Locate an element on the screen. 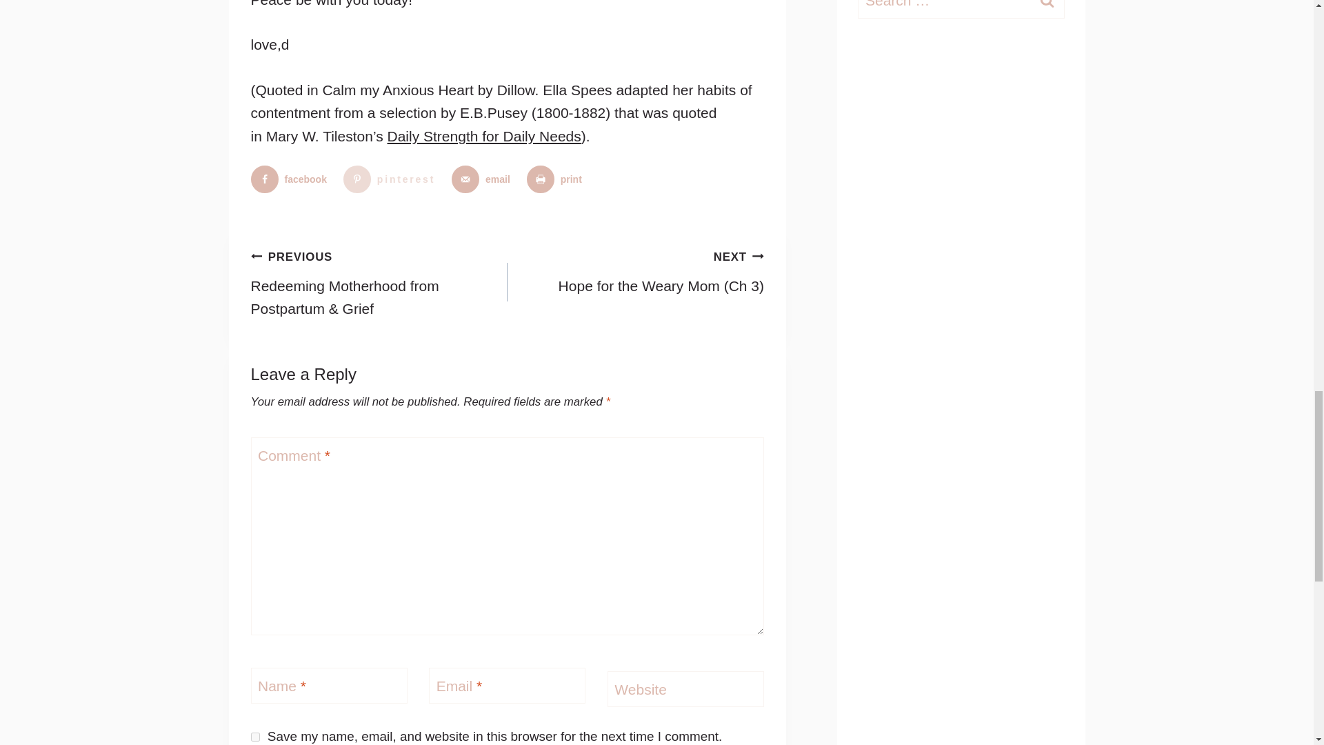  Print this webpage is located at coordinates (557, 179).